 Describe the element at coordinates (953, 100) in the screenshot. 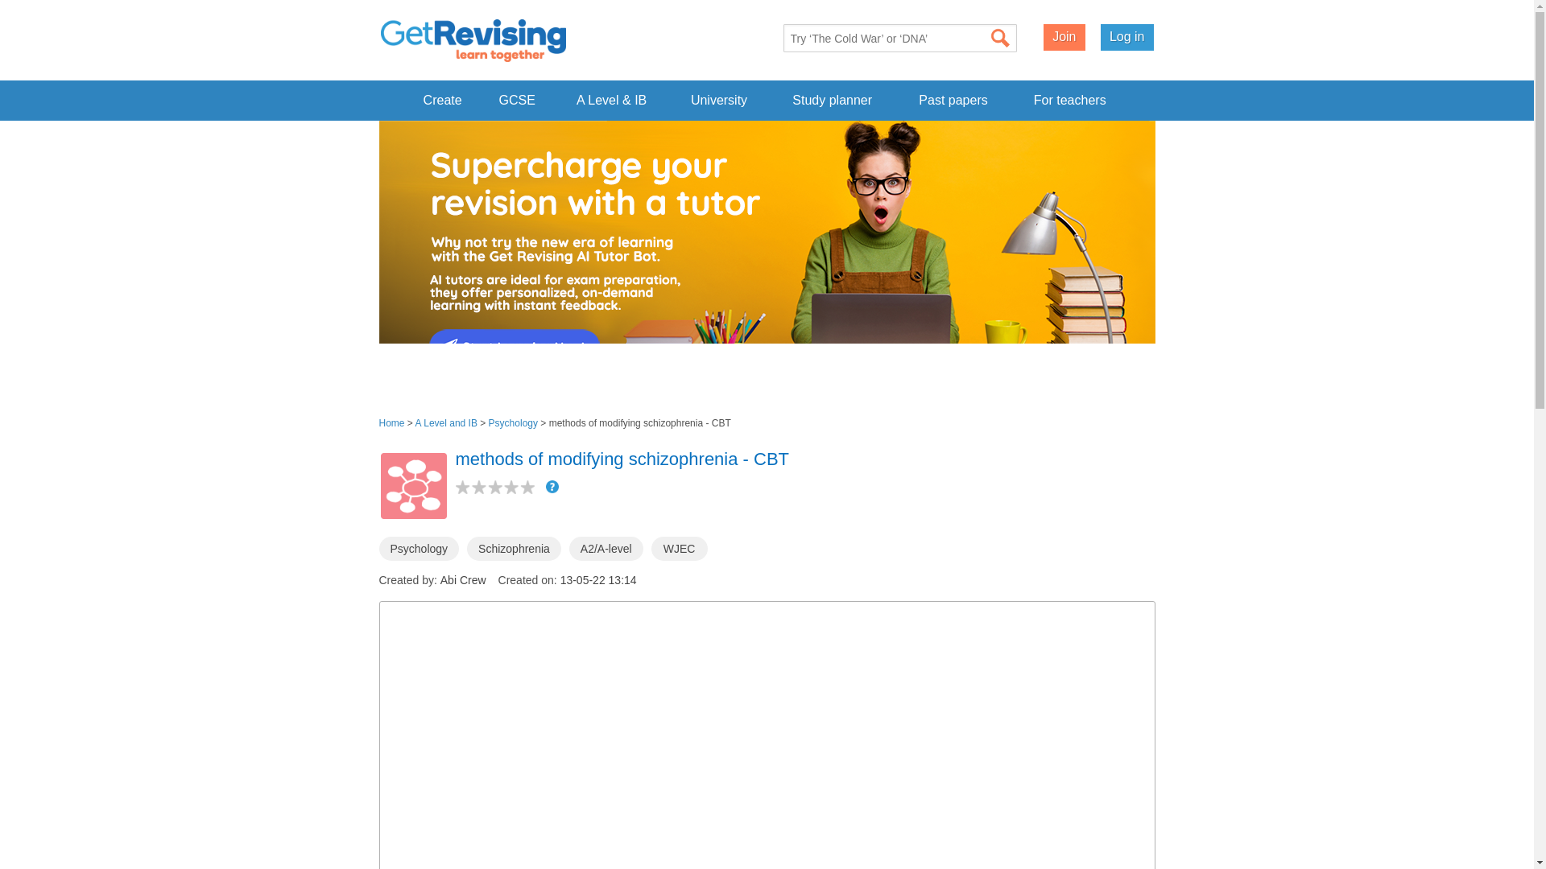

I see `Past papers` at that location.